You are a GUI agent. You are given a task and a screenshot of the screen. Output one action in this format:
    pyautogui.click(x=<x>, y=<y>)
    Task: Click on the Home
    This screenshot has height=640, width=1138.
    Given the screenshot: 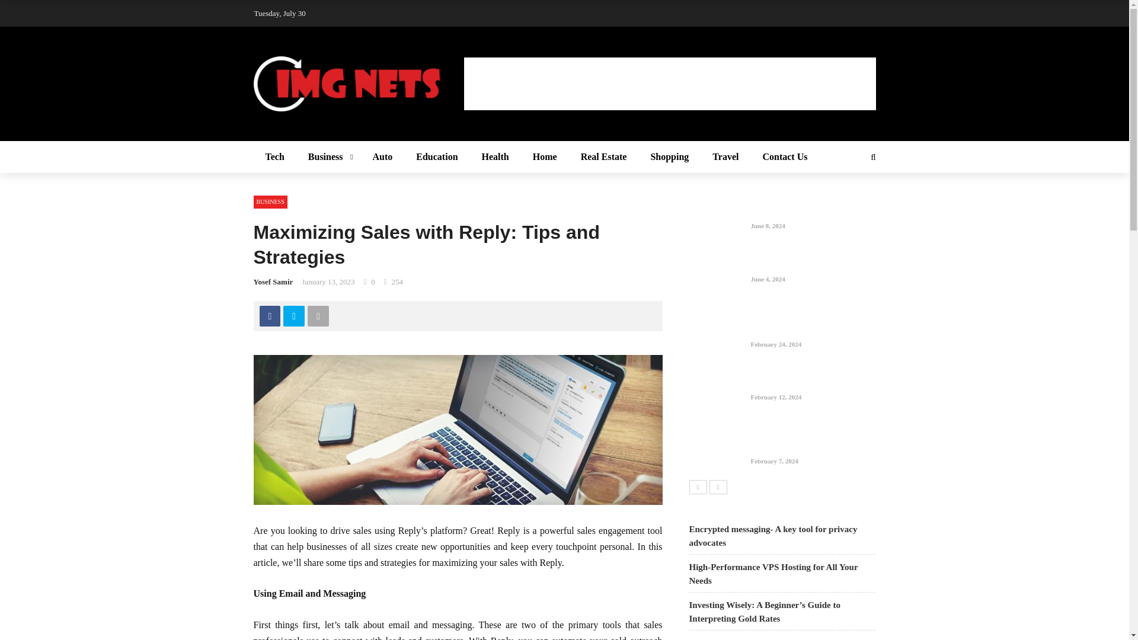 What is the action you would take?
    pyautogui.click(x=545, y=156)
    